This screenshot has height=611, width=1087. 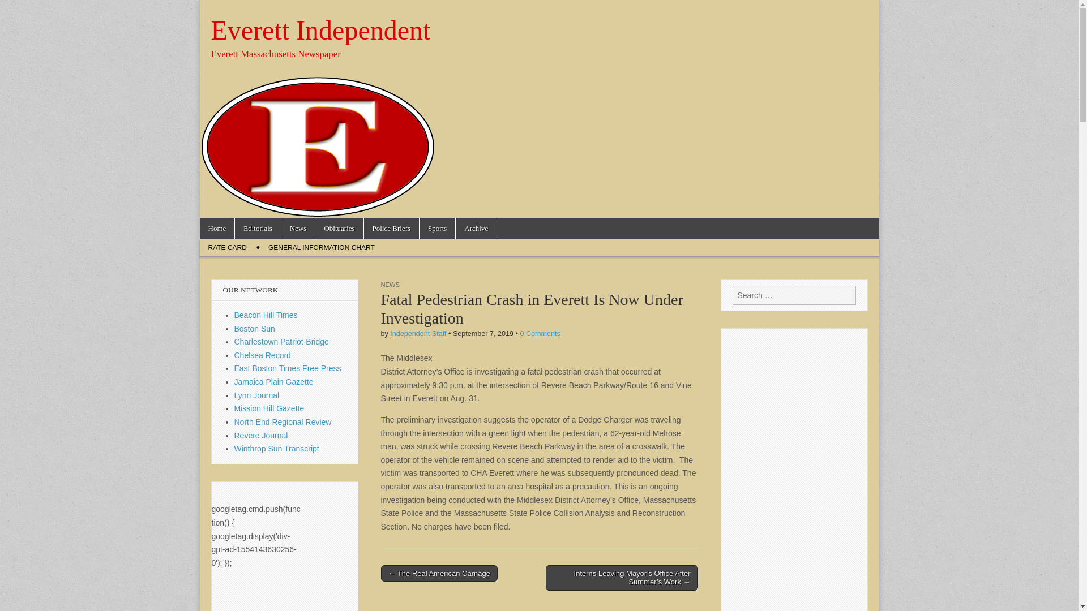 I want to click on NEWS, so click(x=390, y=284).